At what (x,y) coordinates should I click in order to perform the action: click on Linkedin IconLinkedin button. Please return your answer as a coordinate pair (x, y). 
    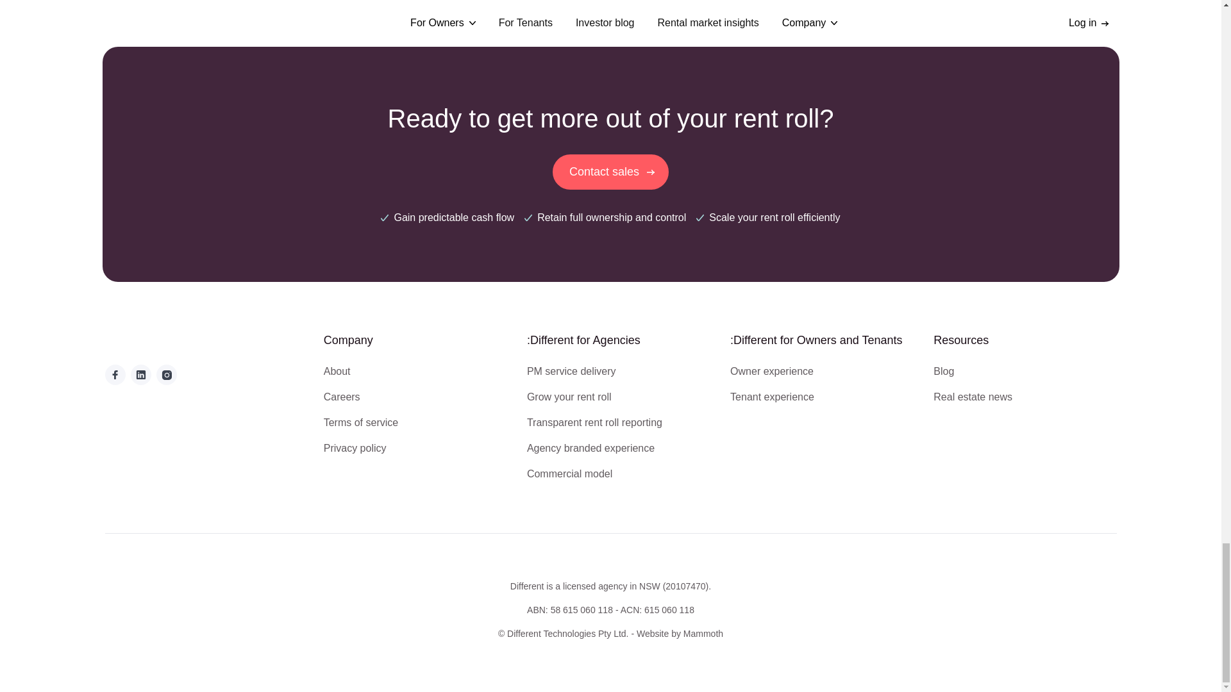
    Looking at the image, I should click on (141, 374).